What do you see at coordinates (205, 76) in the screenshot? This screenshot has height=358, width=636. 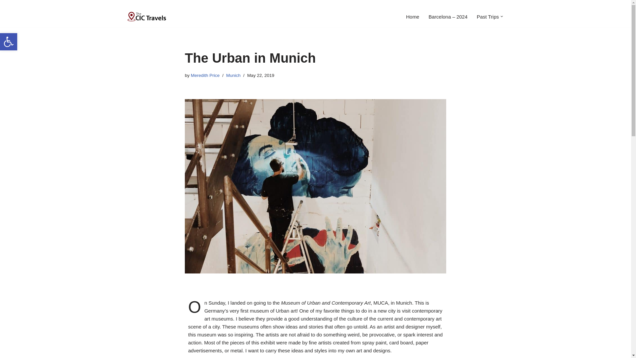 I see `Skip to content` at bounding box center [205, 76].